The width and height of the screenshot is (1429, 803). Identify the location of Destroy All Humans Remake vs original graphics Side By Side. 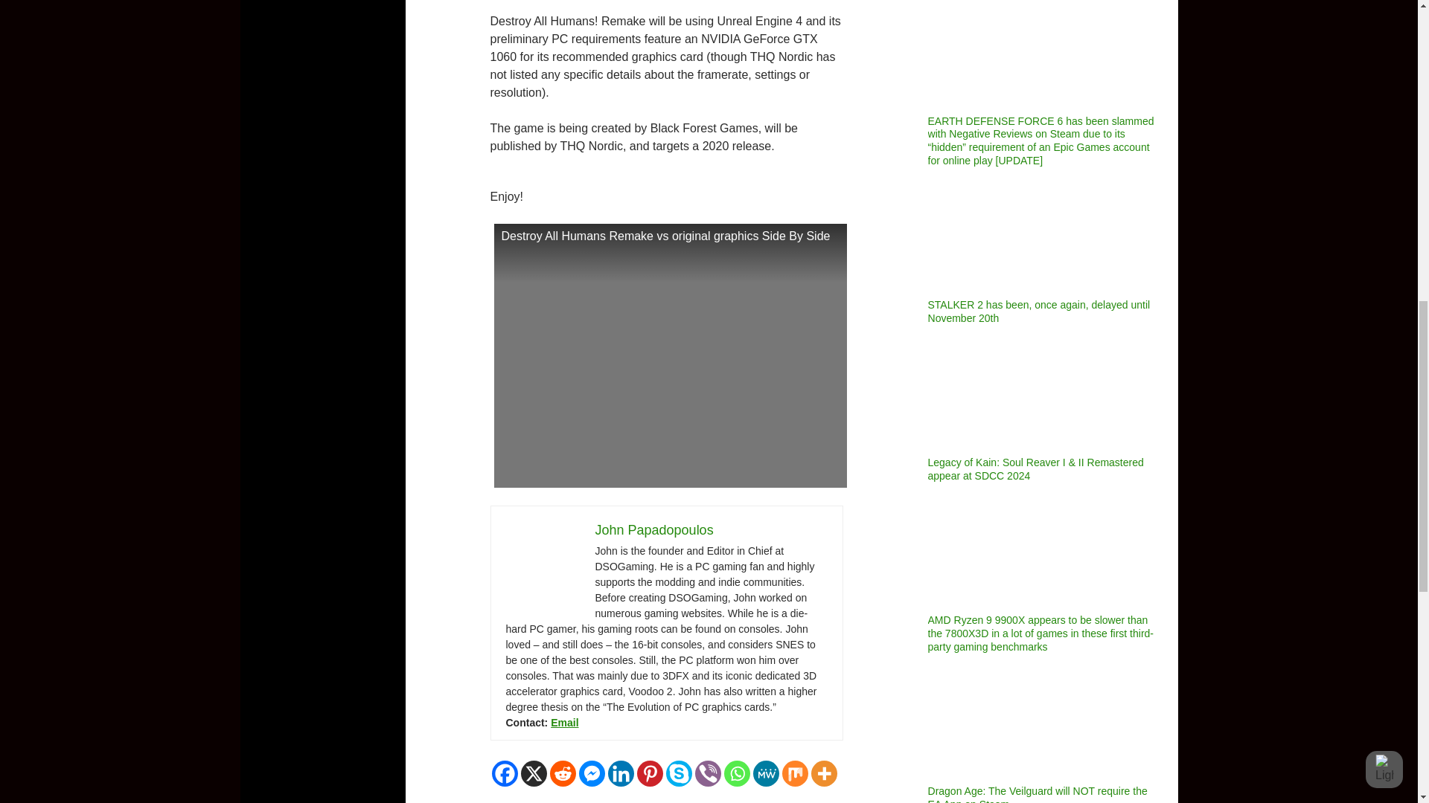
(671, 355).